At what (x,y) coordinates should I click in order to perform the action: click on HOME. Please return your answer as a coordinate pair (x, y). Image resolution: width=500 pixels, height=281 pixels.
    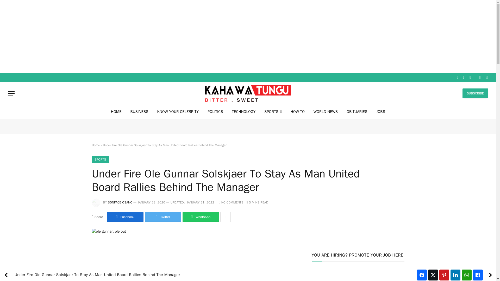
    Looking at the image, I should click on (116, 111).